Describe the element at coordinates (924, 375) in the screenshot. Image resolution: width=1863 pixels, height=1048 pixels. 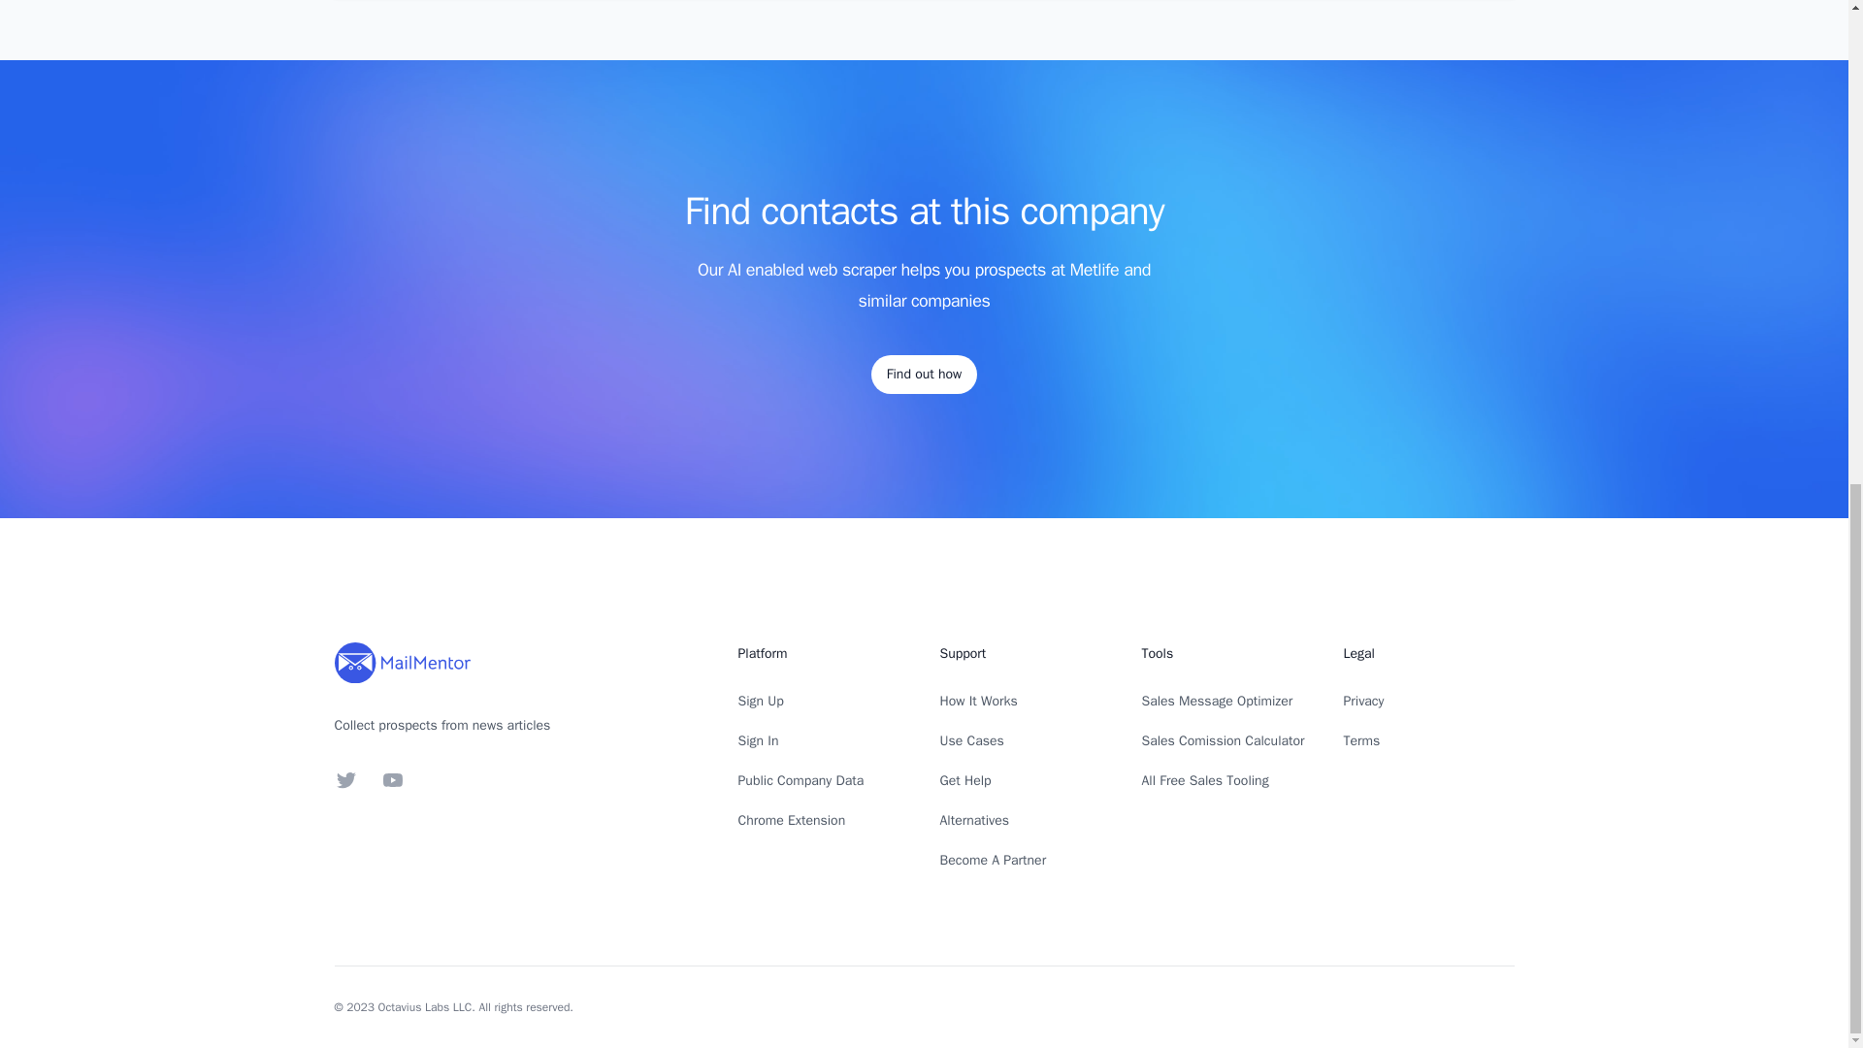
I see `Find out how` at that location.